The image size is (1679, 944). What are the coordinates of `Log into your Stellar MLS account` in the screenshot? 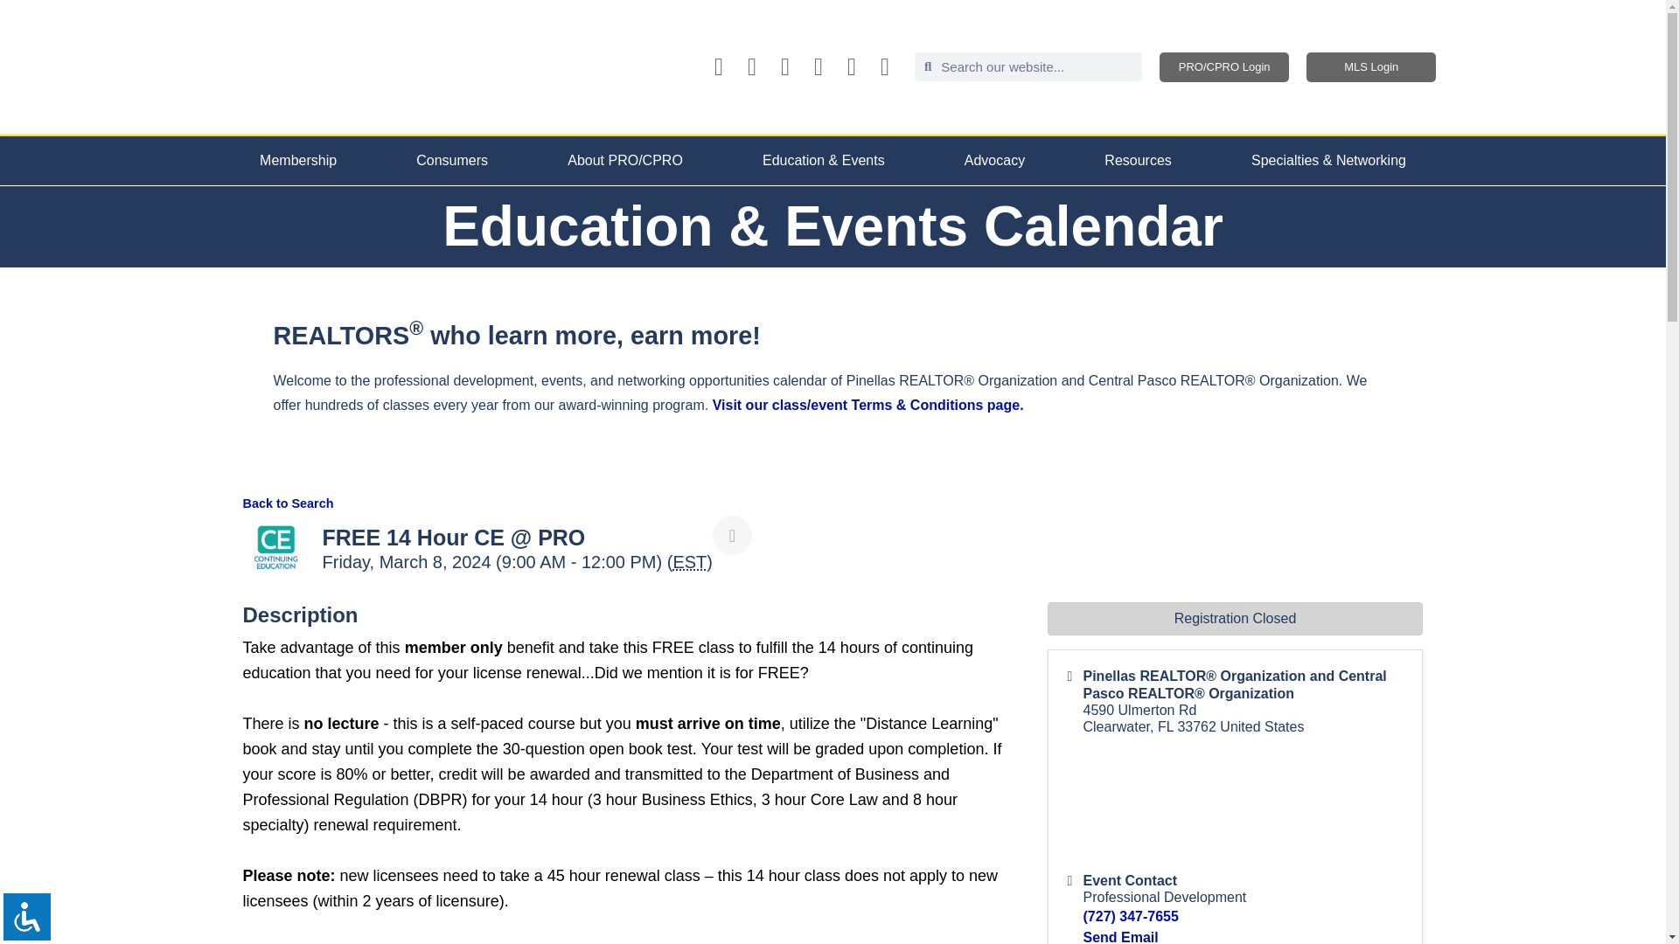 It's located at (1370, 66).